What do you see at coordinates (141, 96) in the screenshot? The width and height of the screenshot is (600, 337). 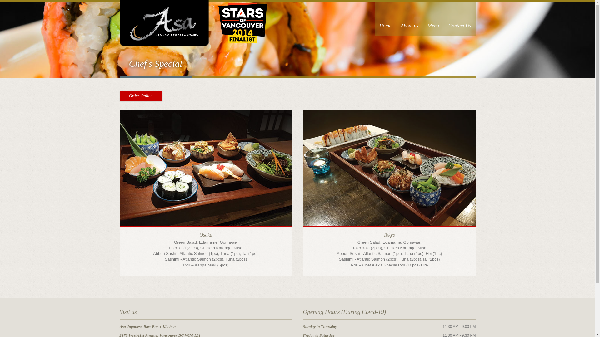 I see `Order Online` at bounding box center [141, 96].